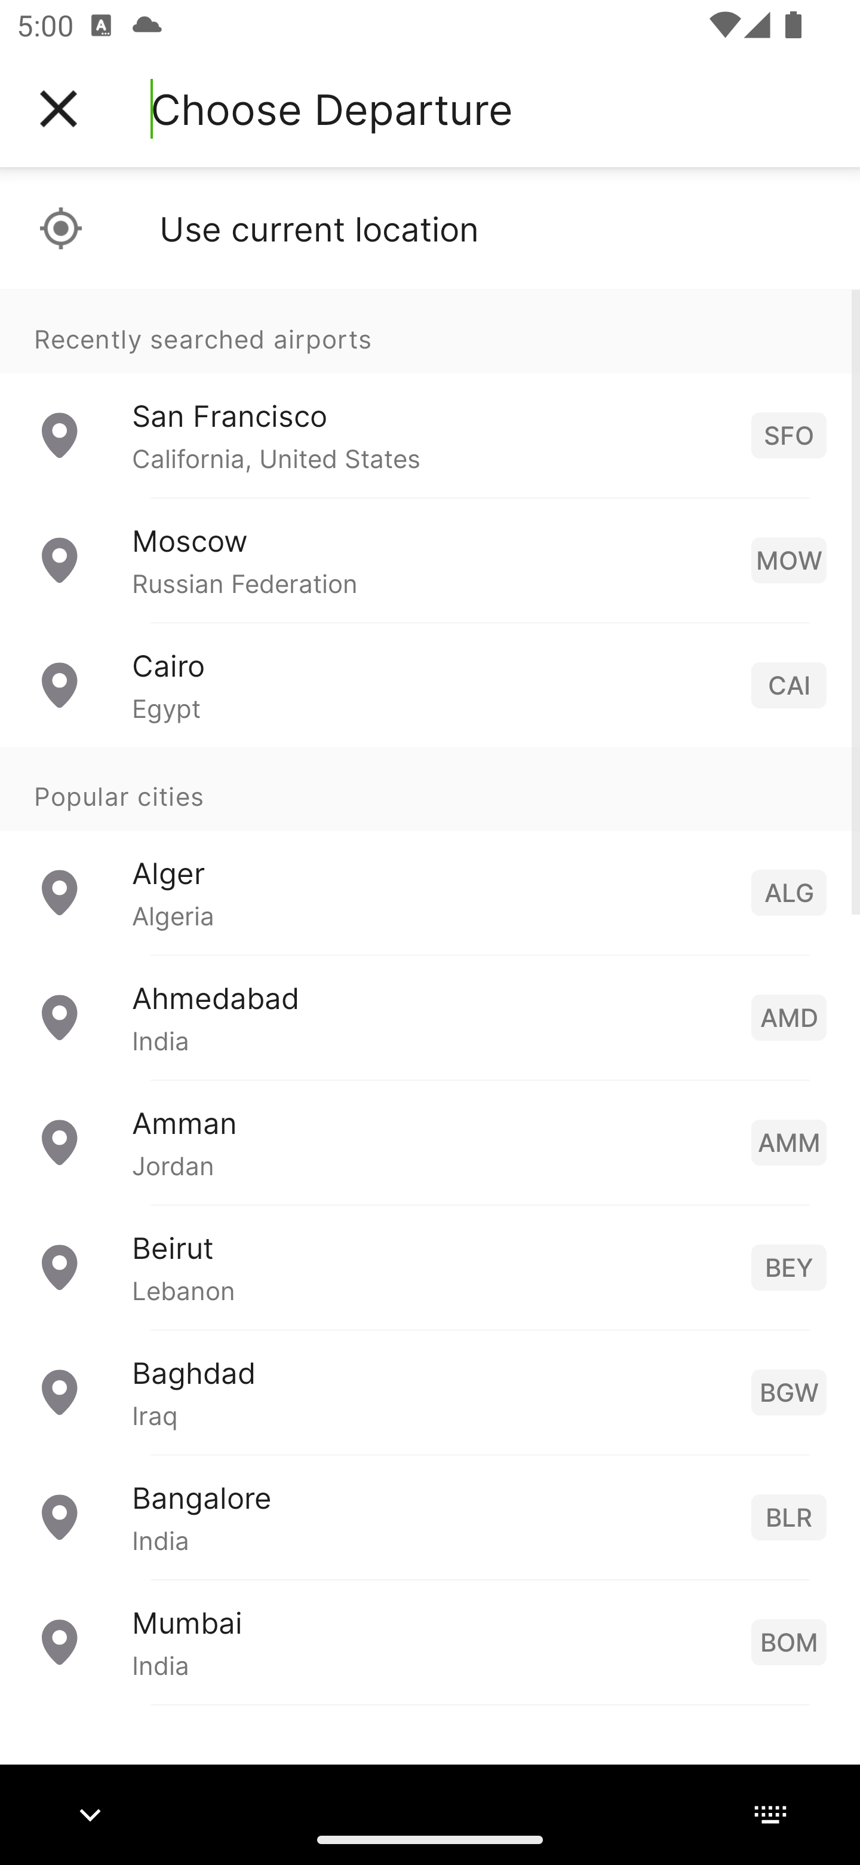 The height and width of the screenshot is (1865, 860). I want to click on Mumbai India BOM, so click(430, 1641).